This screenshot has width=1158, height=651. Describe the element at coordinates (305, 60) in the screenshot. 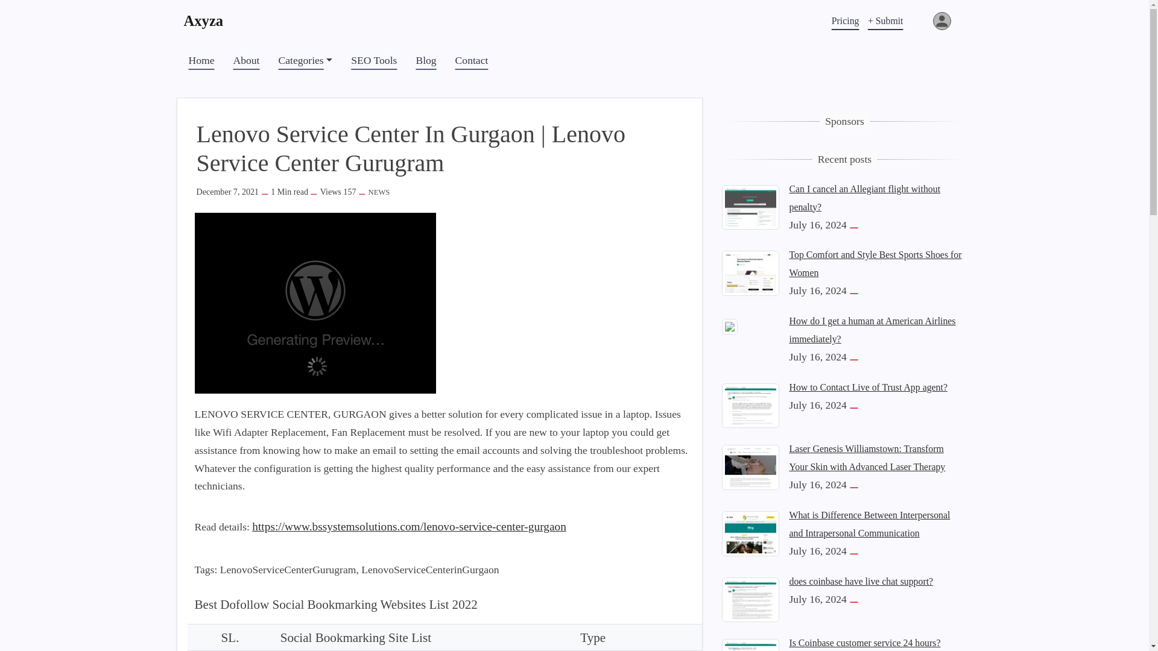

I see `Categories` at that location.